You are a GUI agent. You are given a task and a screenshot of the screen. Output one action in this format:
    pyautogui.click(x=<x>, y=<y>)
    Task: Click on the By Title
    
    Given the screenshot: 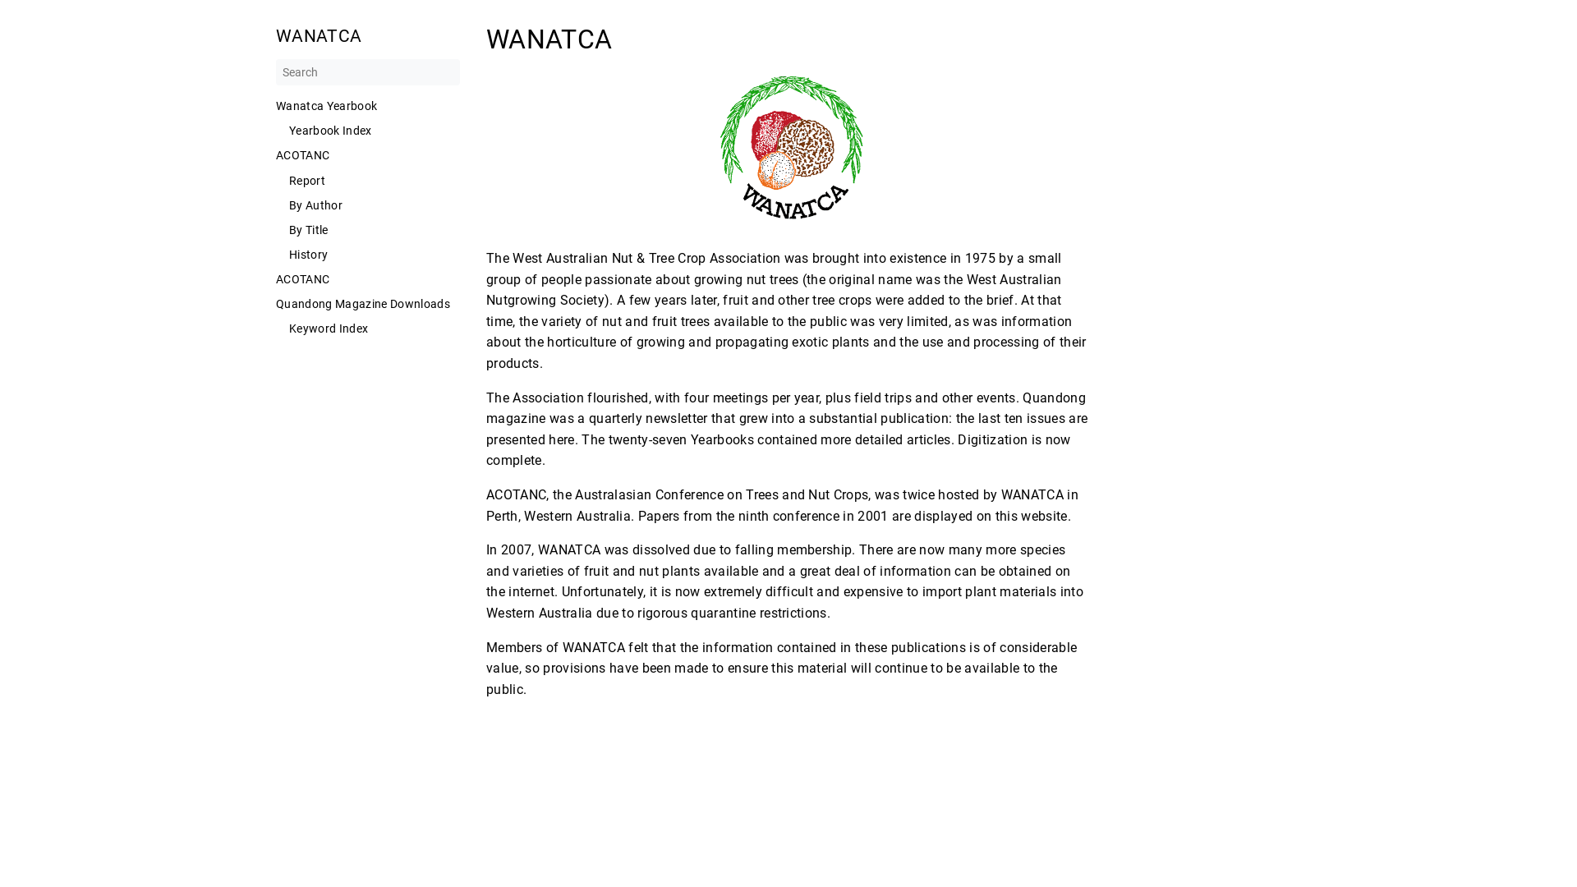 What is the action you would take?
    pyautogui.click(x=375, y=230)
    